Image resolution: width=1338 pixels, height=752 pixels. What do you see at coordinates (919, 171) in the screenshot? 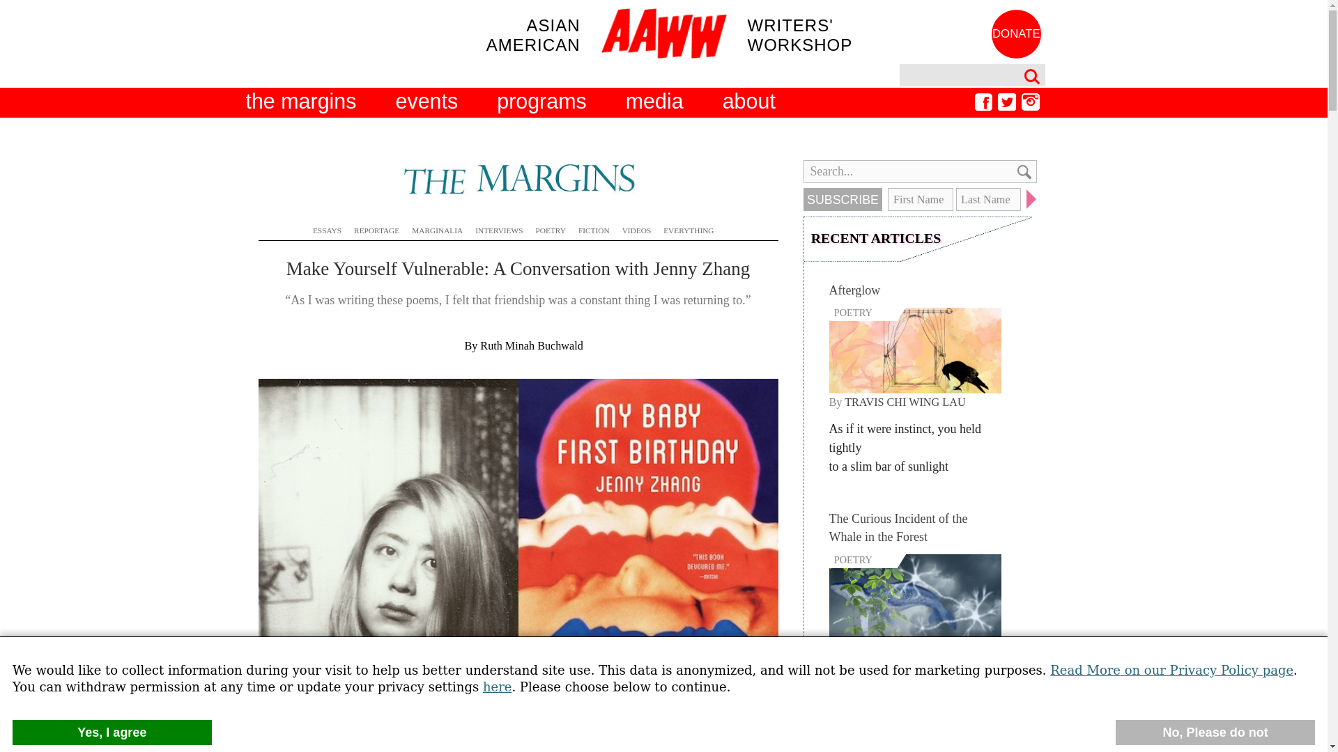
I see `Search...` at bounding box center [919, 171].